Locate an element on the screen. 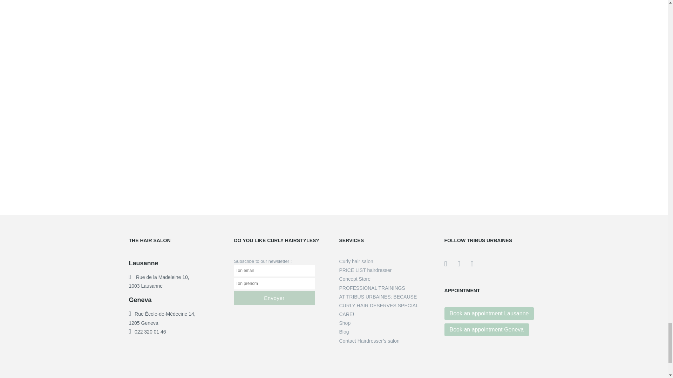 Image resolution: width=673 pixels, height=378 pixels. Envoyer is located at coordinates (274, 297).